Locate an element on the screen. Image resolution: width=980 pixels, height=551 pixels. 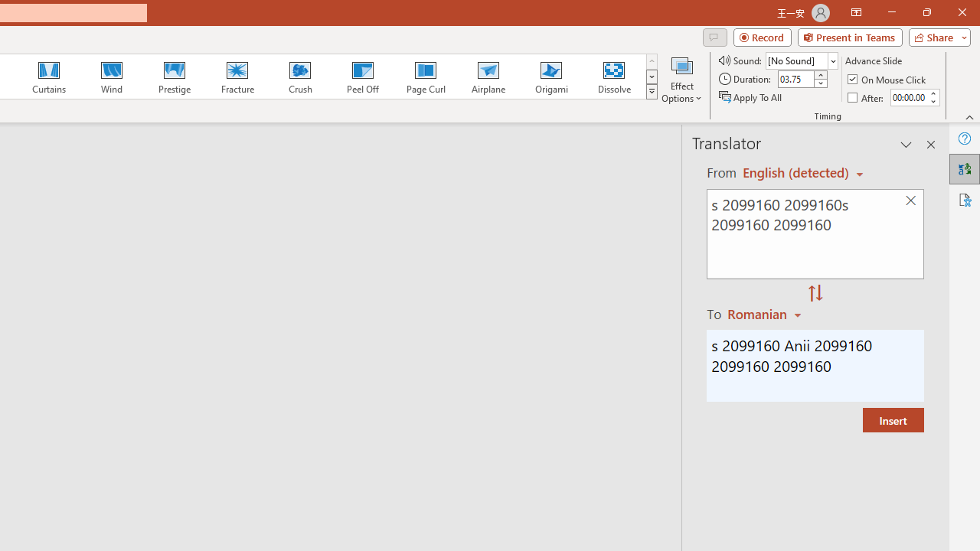
Peel Off is located at coordinates (362, 77).